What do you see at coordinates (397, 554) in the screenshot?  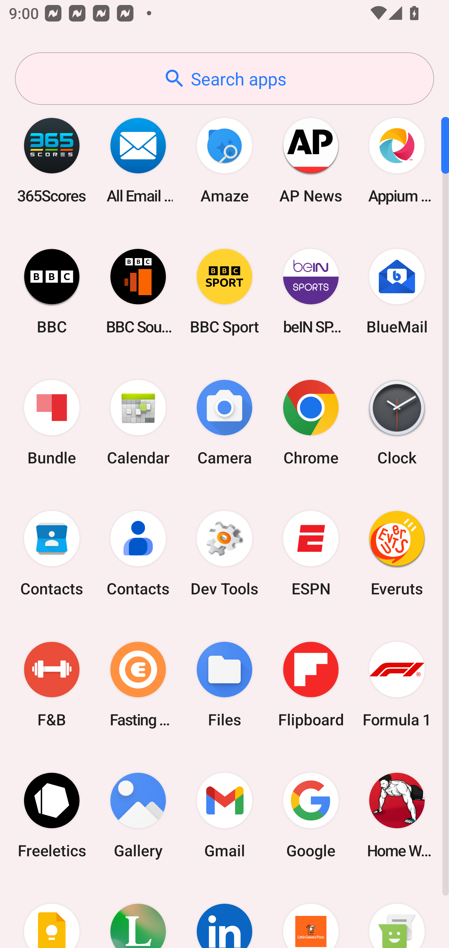 I see `Everuts` at bounding box center [397, 554].